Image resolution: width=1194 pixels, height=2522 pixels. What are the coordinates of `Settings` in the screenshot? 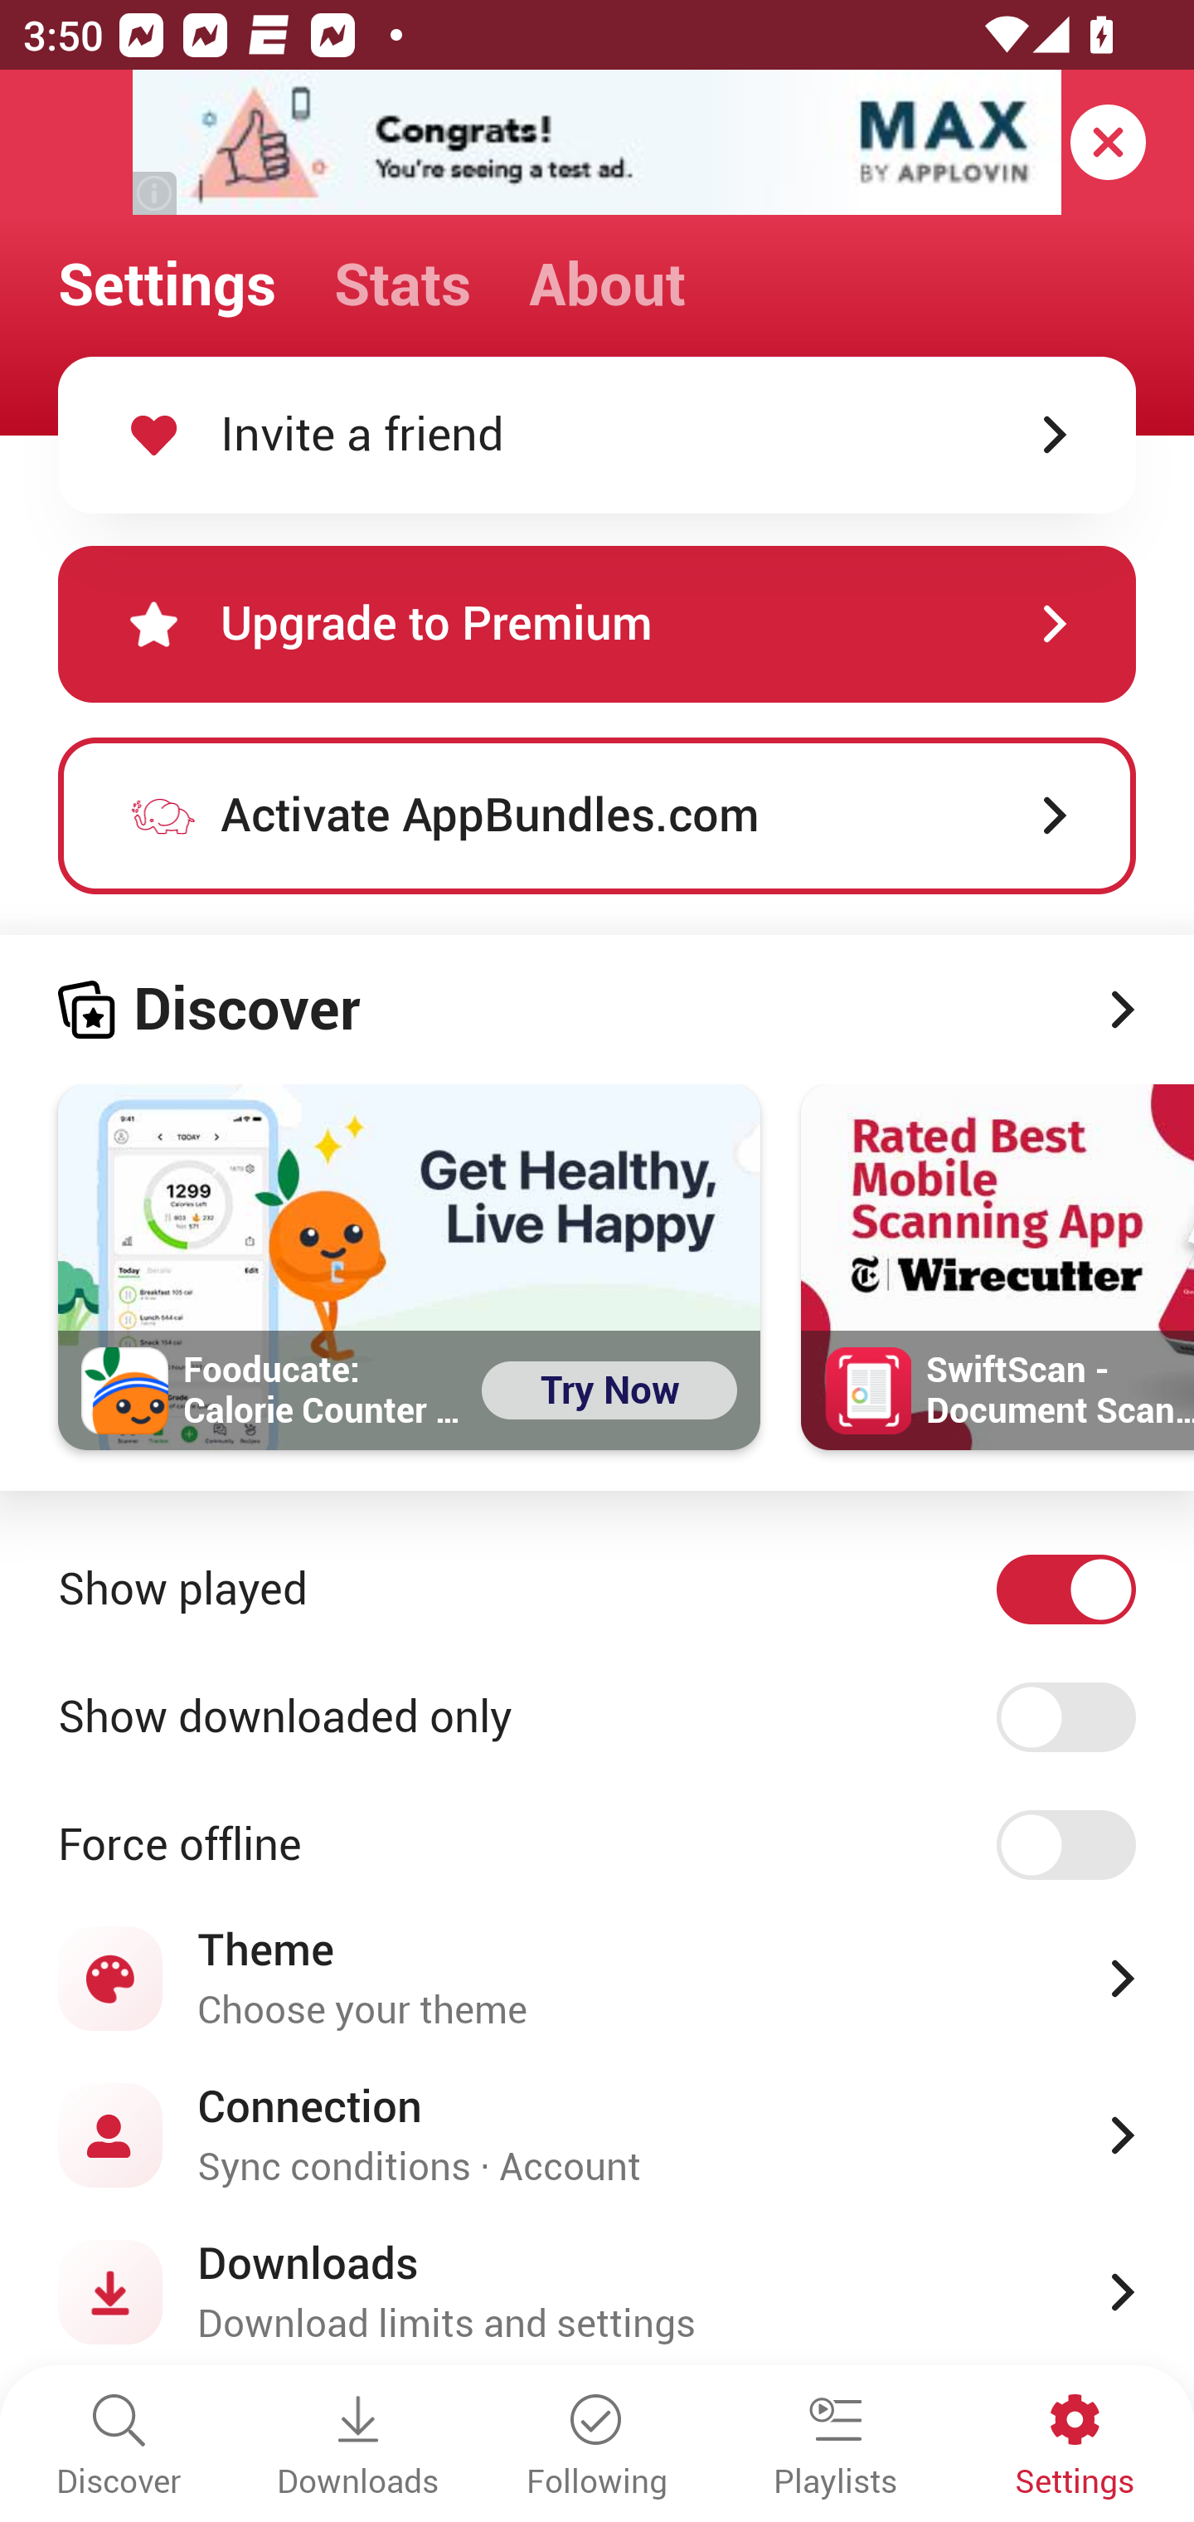 It's located at (1075, 2447).